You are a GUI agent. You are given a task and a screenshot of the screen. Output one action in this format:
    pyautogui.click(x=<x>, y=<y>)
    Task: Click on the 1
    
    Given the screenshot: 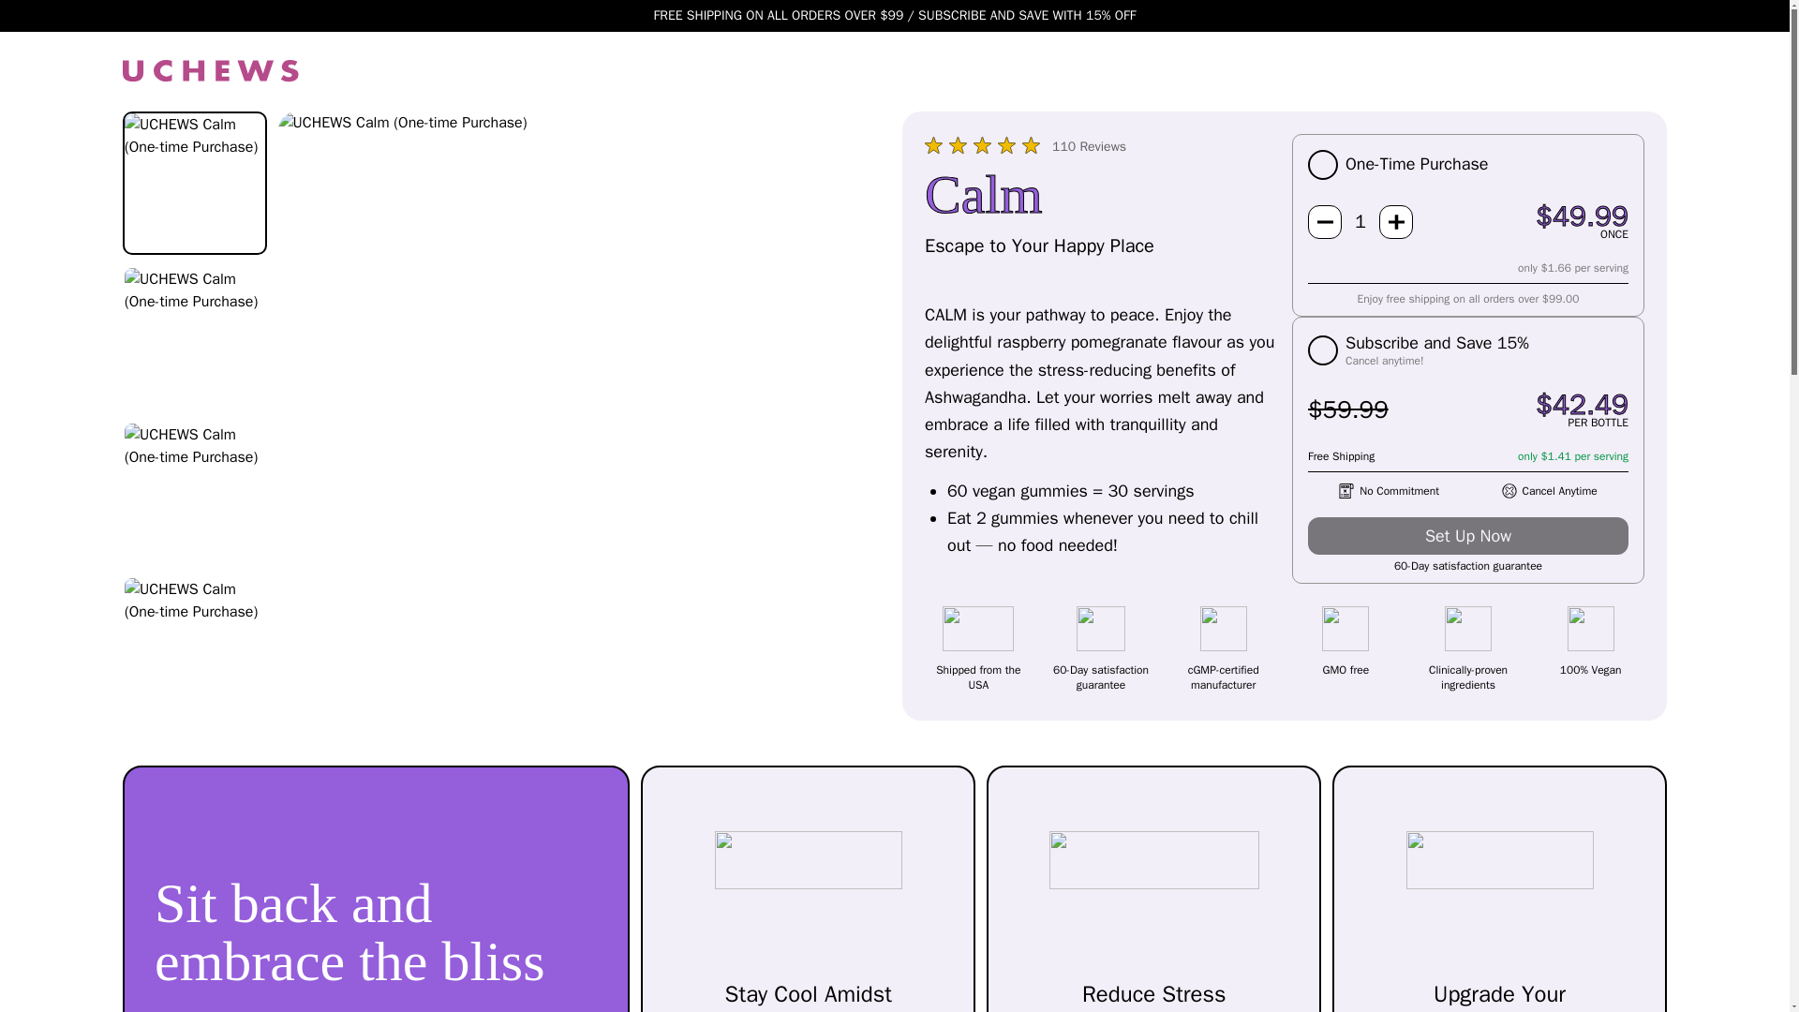 What is the action you would take?
    pyautogui.click(x=1360, y=221)
    